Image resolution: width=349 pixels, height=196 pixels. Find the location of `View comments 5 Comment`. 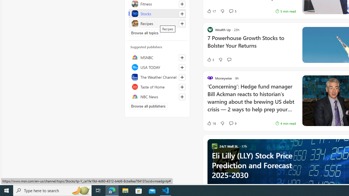

View comments 5 Comment is located at coordinates (231, 11).